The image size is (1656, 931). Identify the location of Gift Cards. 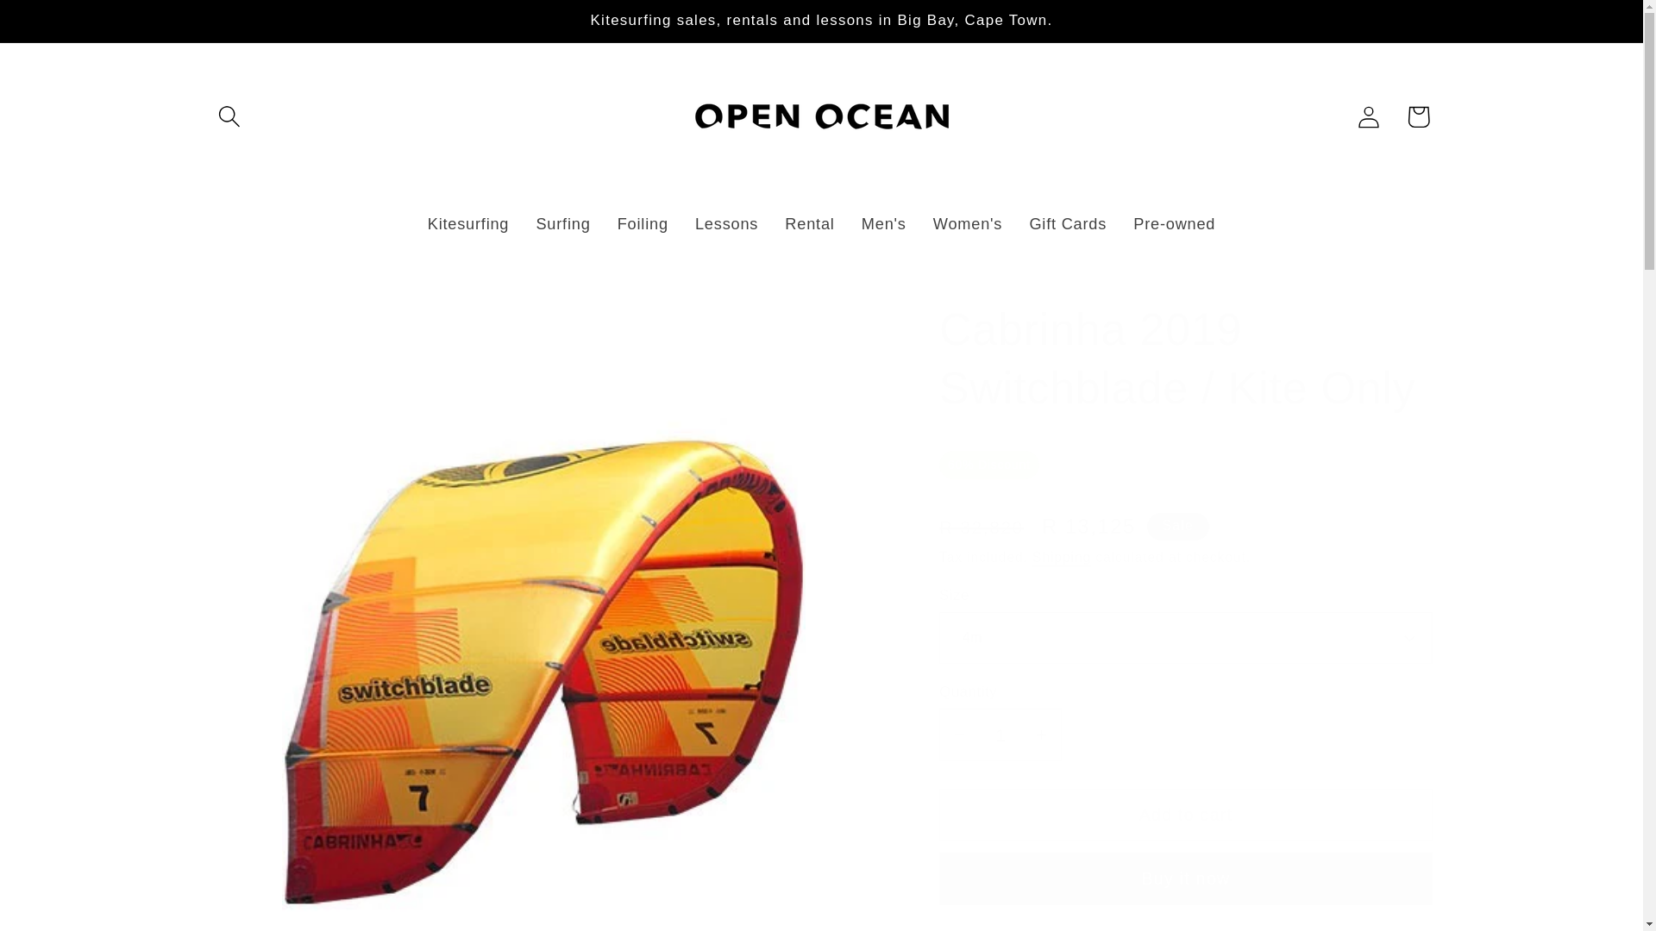
(1068, 225).